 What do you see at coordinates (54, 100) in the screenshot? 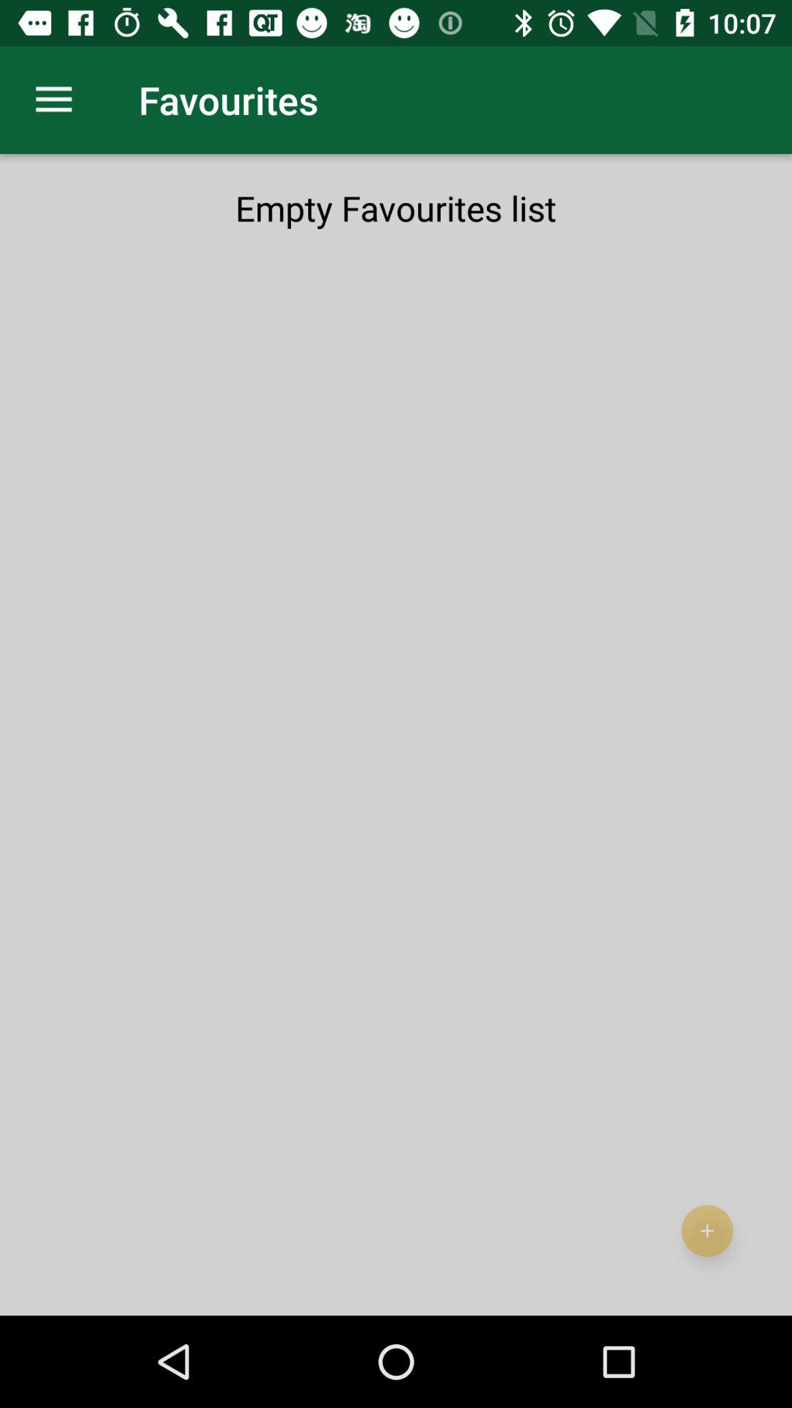
I see `tap the item next to favourites item` at bounding box center [54, 100].